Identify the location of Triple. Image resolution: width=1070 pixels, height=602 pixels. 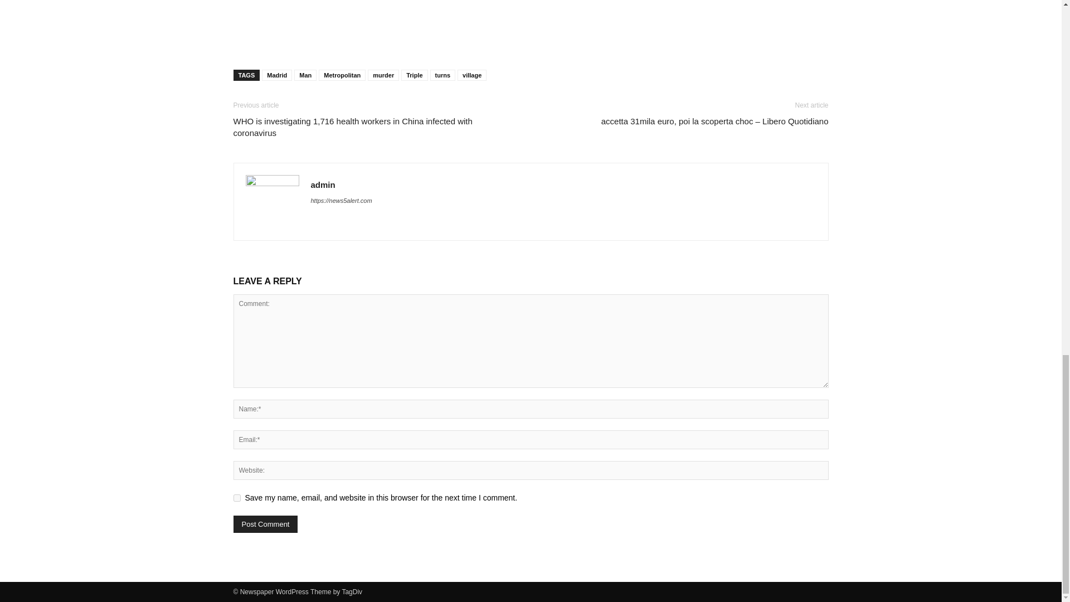
(414, 75).